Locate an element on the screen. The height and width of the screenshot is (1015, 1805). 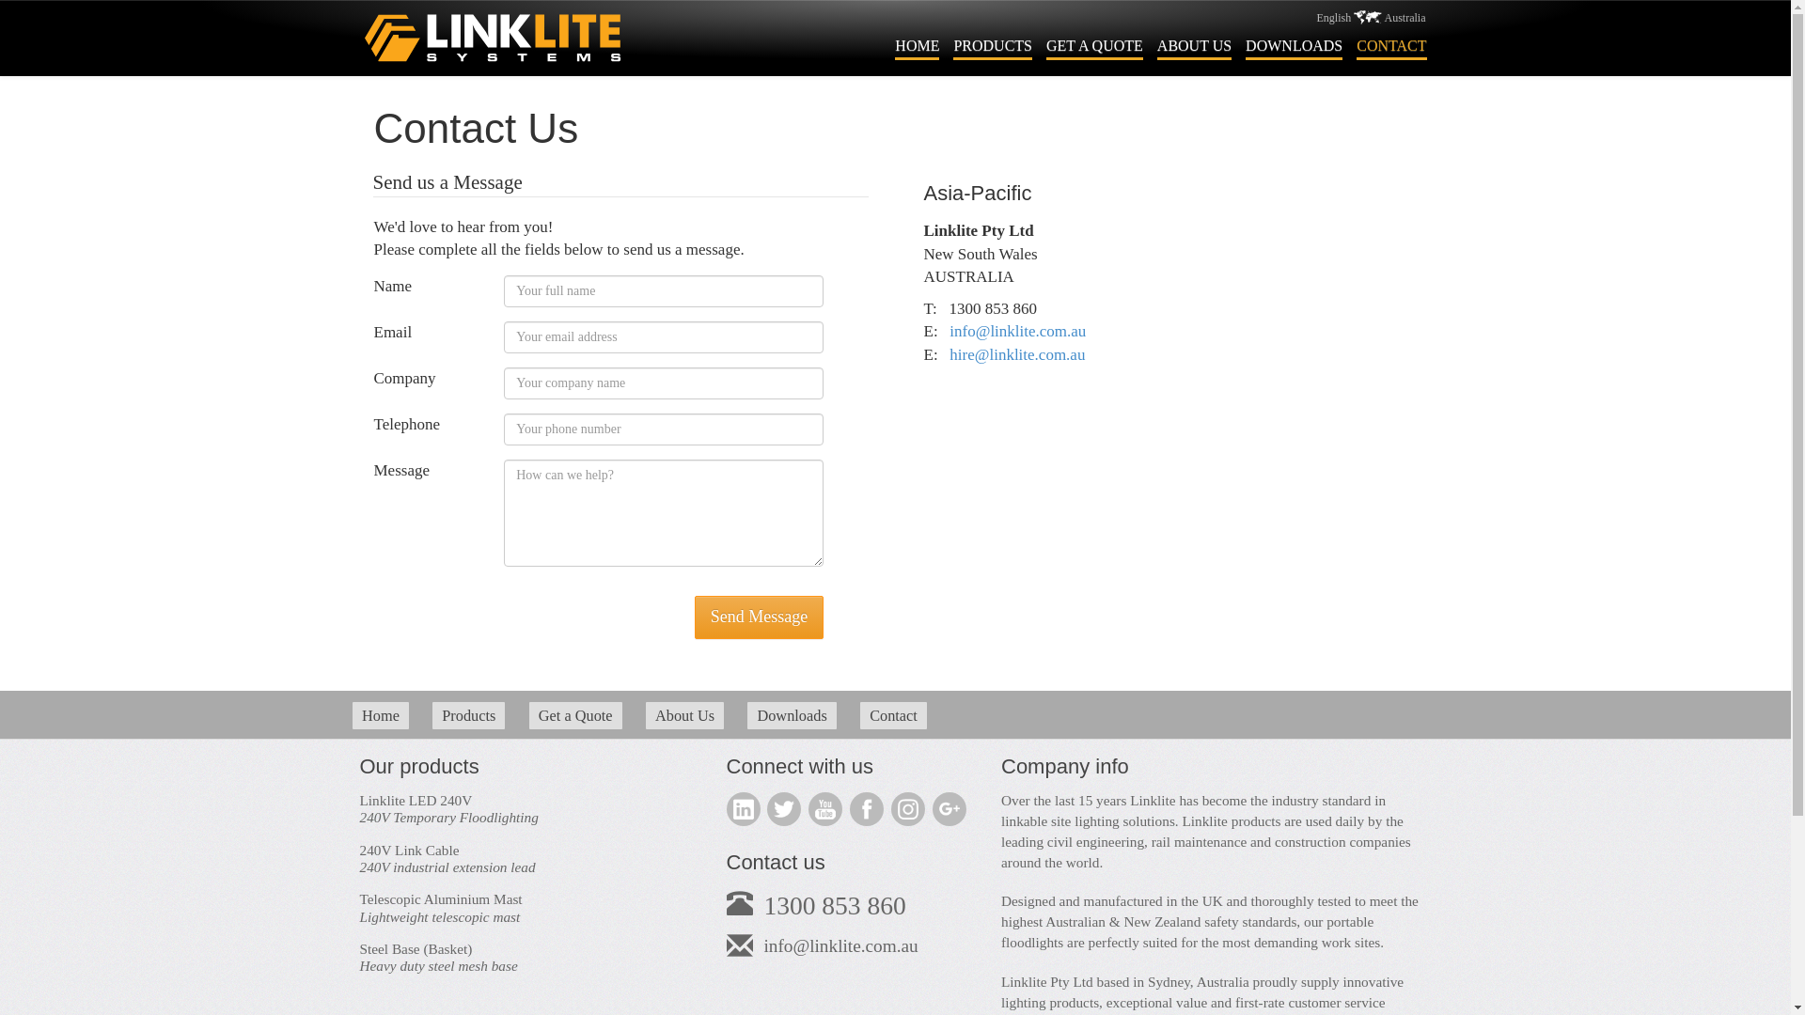
Google+ is located at coordinates (950, 809).